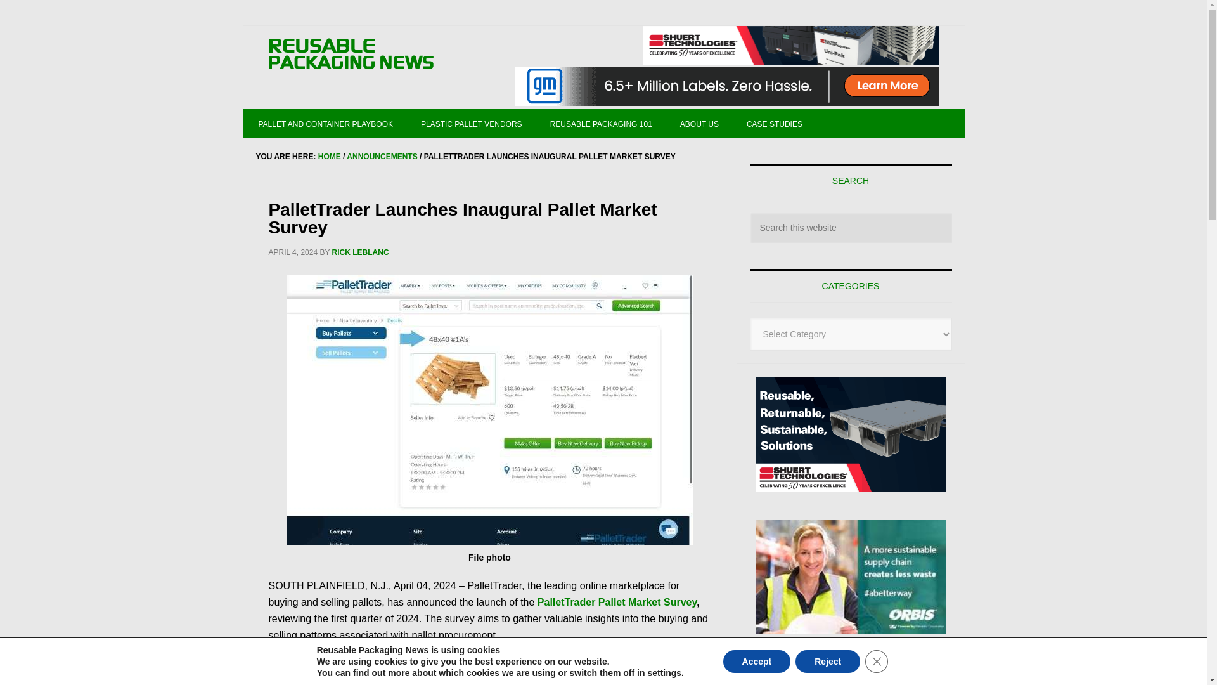 The width and height of the screenshot is (1217, 685). I want to click on PLASTIC PALLET VENDORS, so click(472, 123).